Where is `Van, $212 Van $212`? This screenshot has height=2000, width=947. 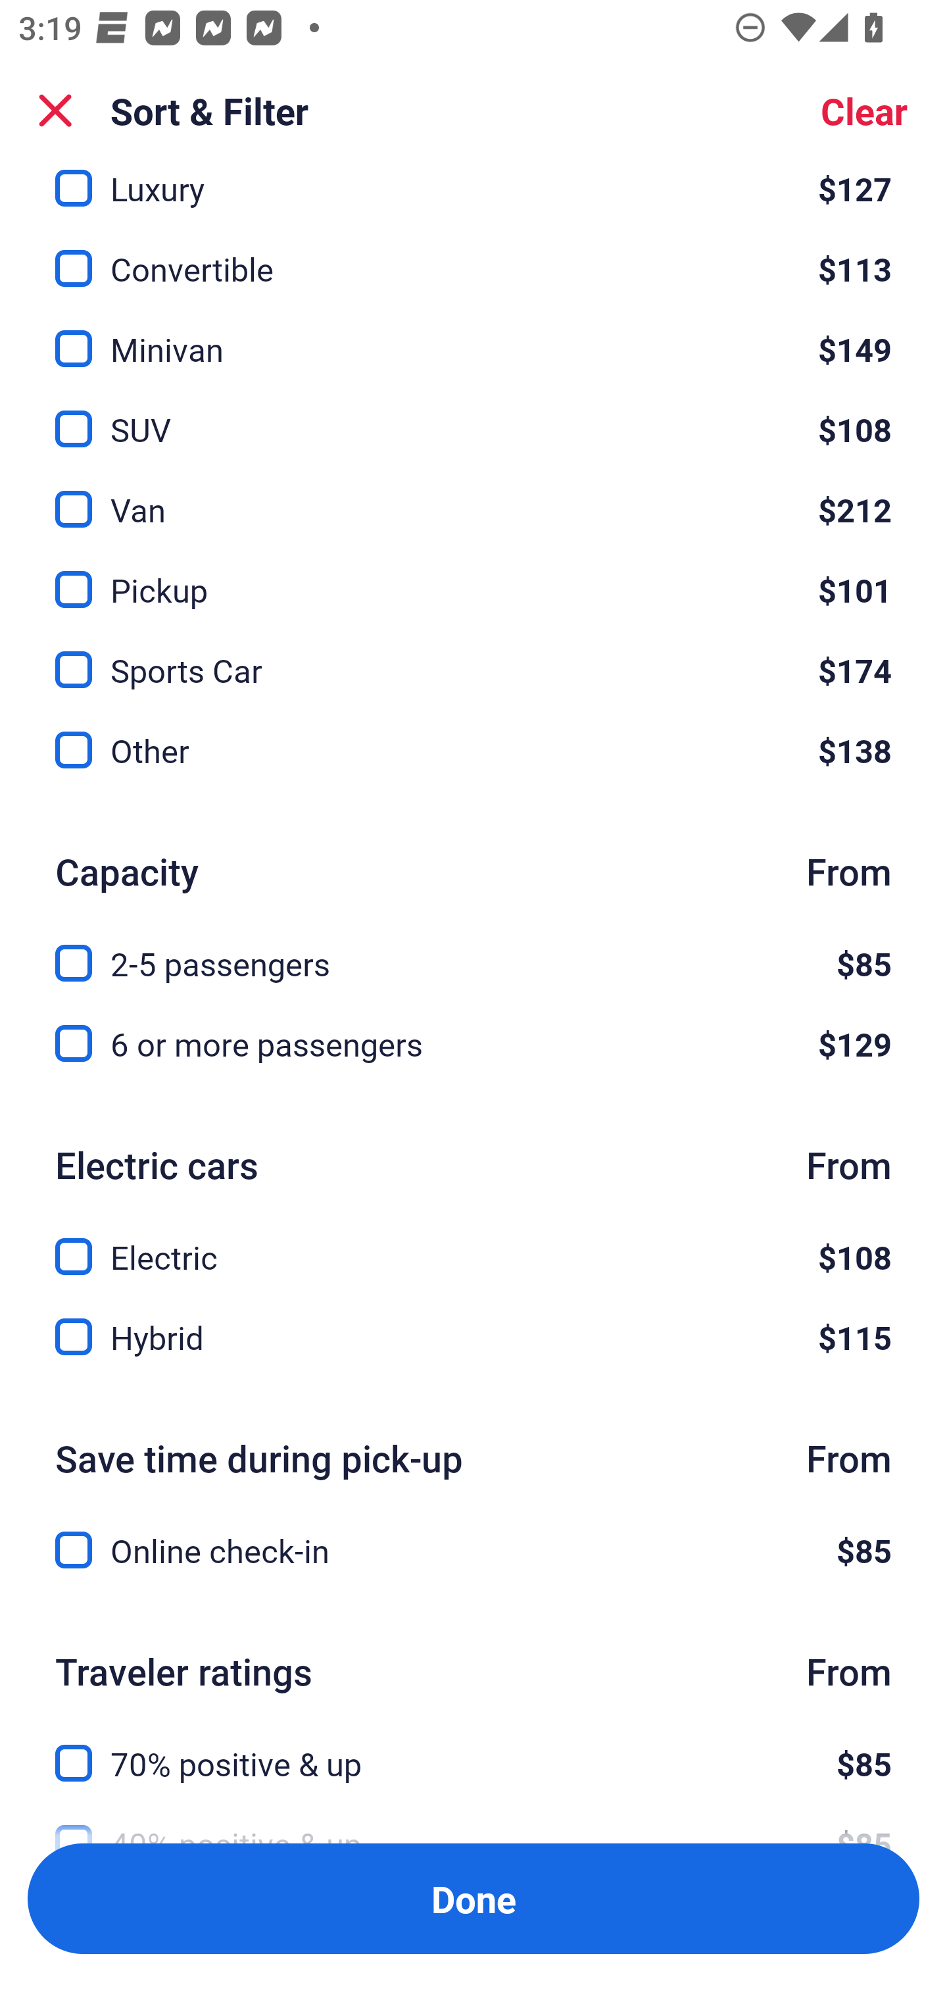 Van, $212 Van $212 is located at coordinates (473, 493).